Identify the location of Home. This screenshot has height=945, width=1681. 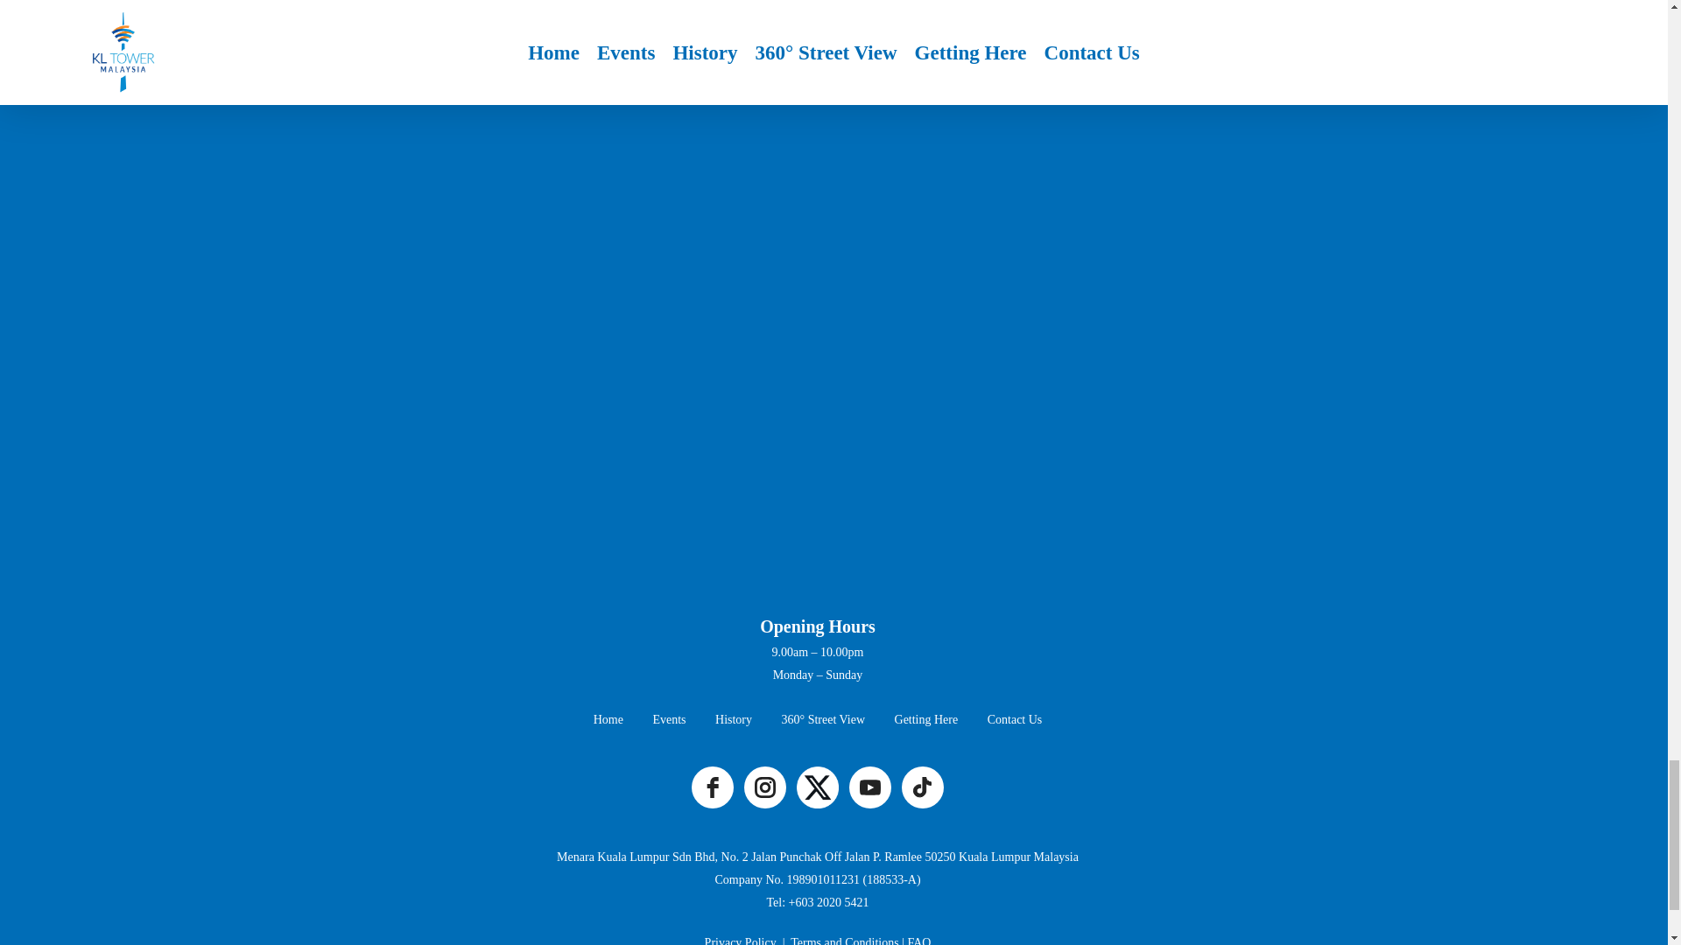
(608, 719).